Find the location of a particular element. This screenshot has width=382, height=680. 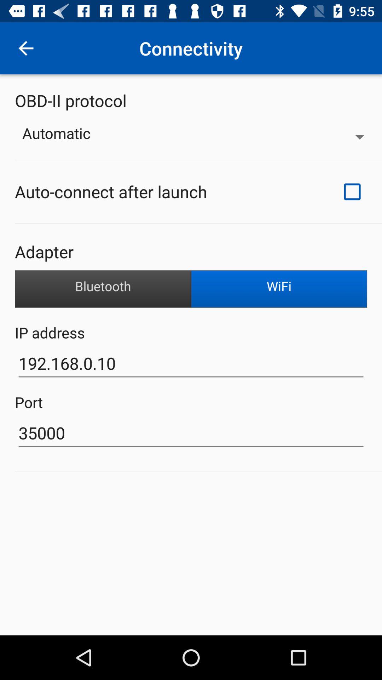

select the text written in blue box is located at coordinates (279, 289).